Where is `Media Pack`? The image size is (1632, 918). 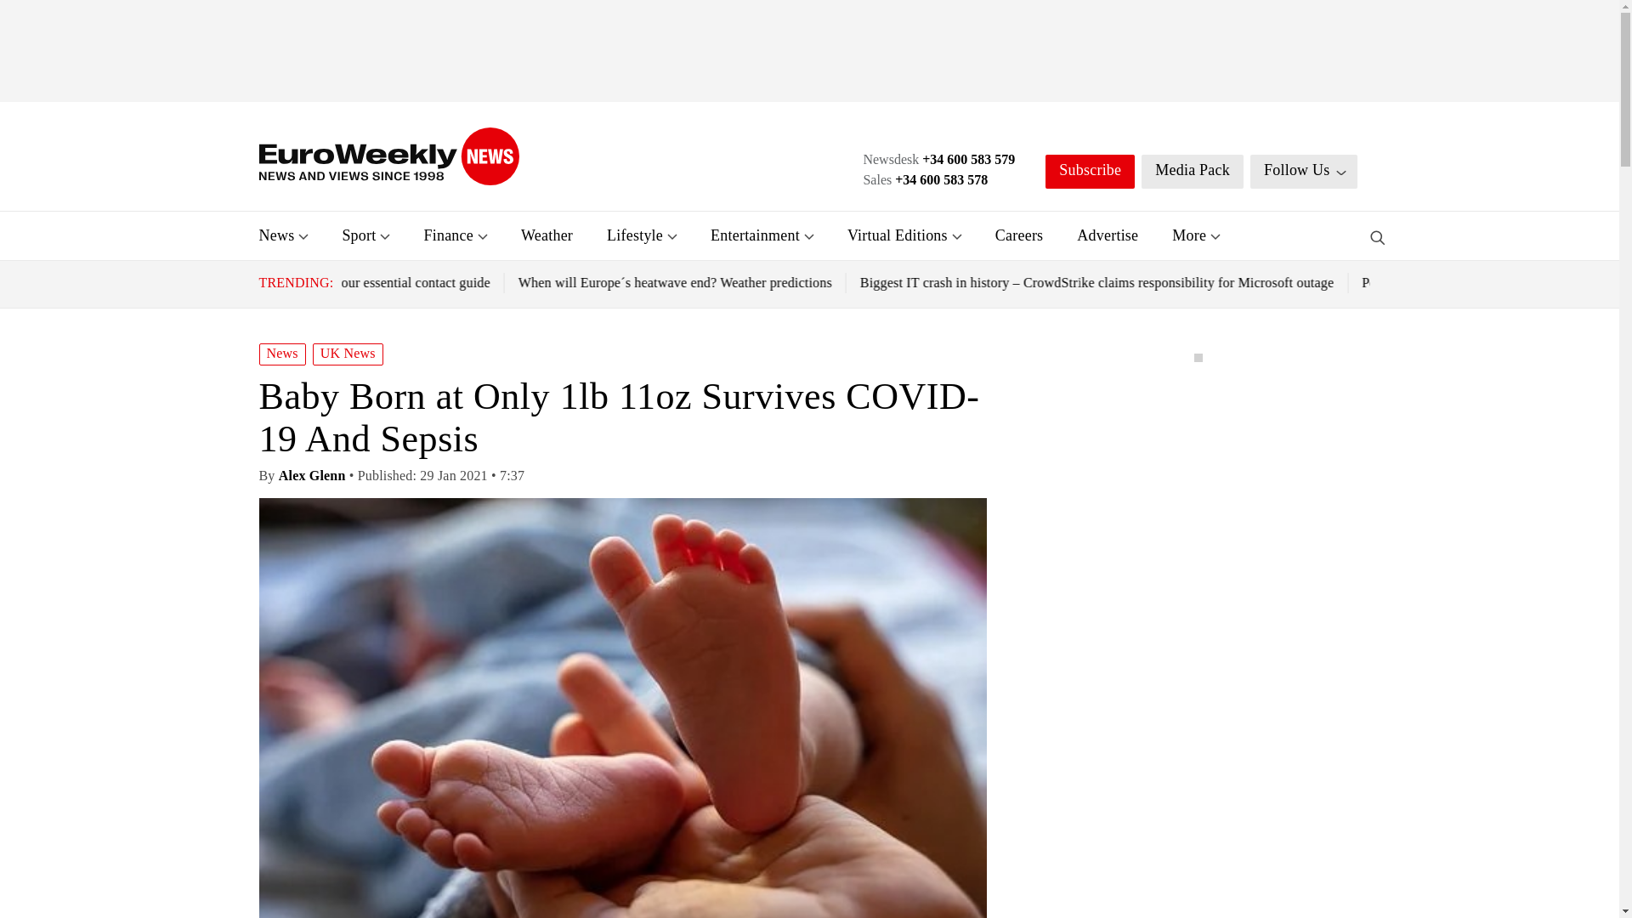 Media Pack is located at coordinates (1192, 172).